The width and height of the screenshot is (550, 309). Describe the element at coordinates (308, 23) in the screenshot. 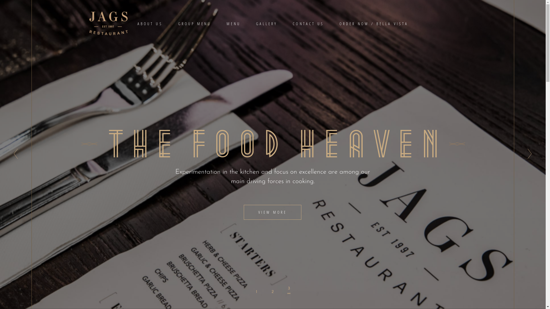

I see `CONTACT US` at that location.